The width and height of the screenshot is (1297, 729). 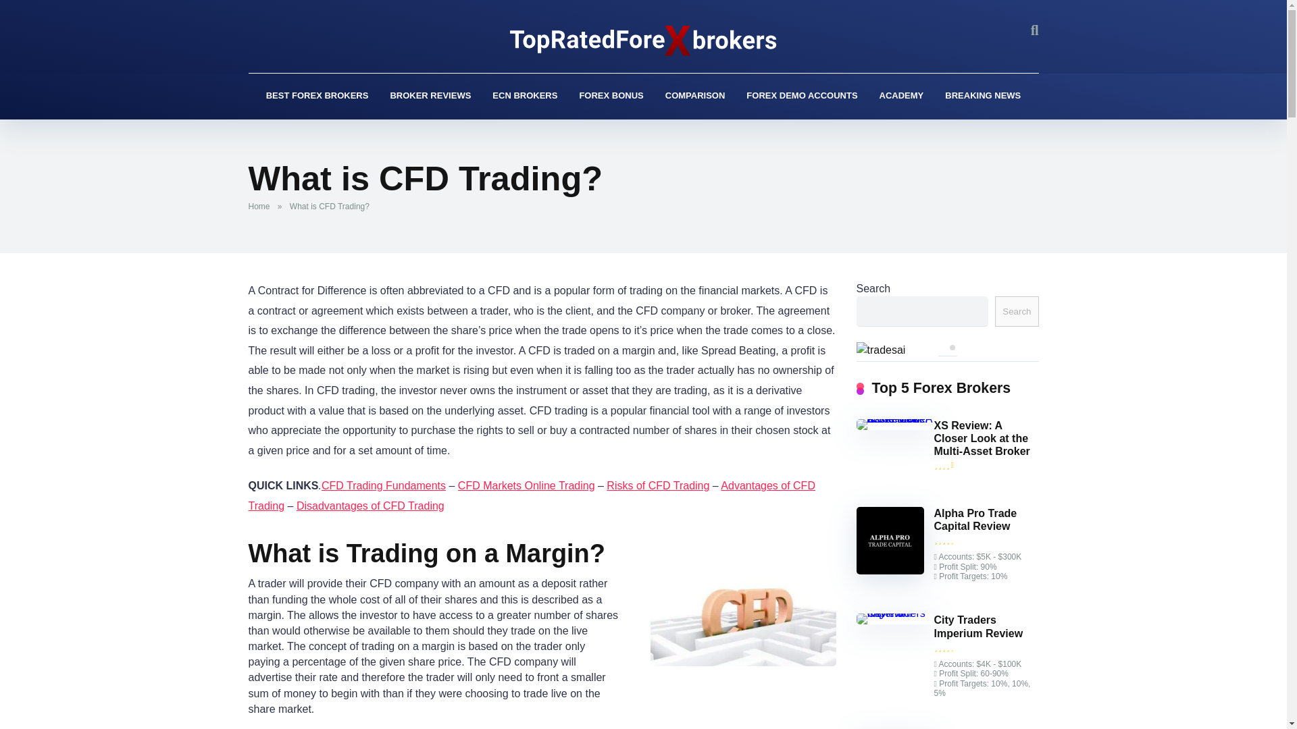 I want to click on CFD Markets Online Trading, so click(x=526, y=485).